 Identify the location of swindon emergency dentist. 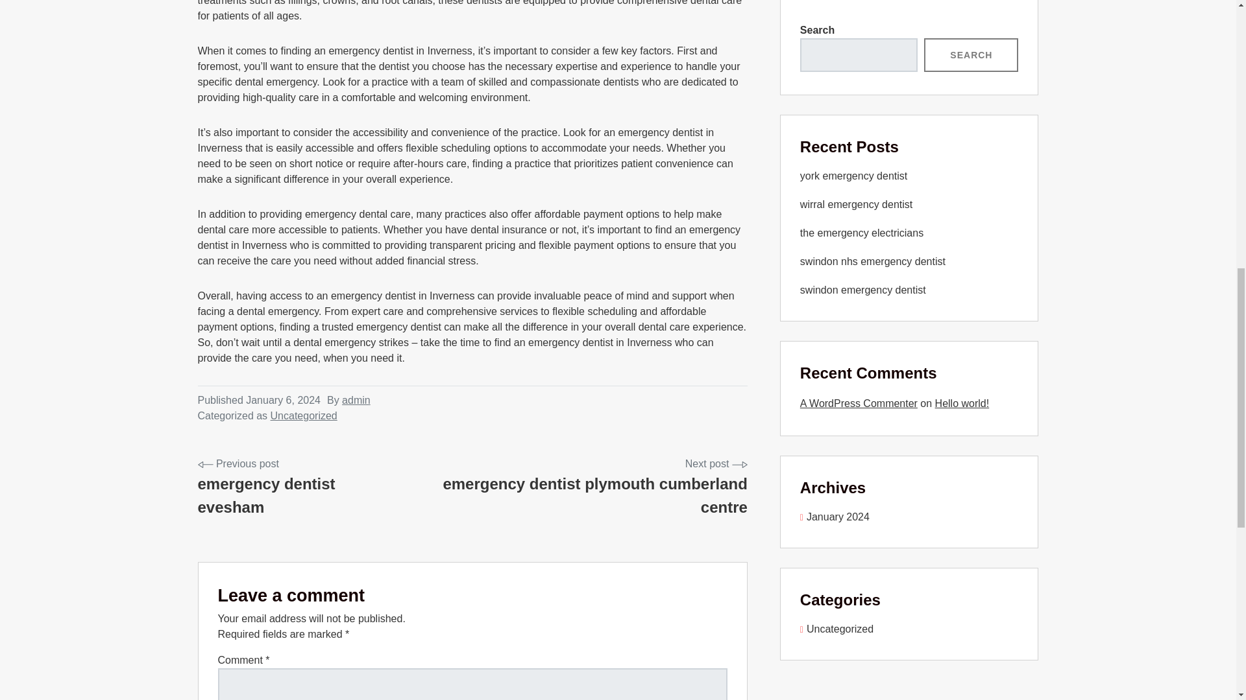
(862, 289).